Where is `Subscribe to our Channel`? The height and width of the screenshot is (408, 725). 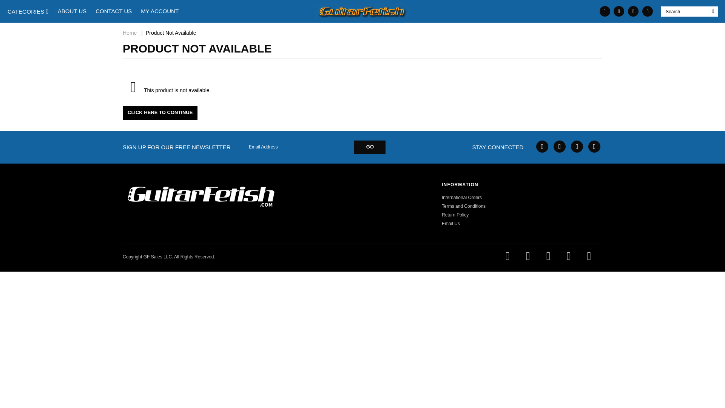
Subscribe to our Channel is located at coordinates (577, 146).